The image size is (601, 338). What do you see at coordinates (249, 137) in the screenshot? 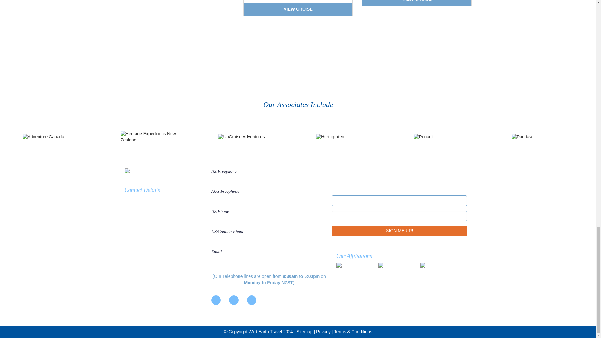
I see `UnCruise Adventures` at bounding box center [249, 137].